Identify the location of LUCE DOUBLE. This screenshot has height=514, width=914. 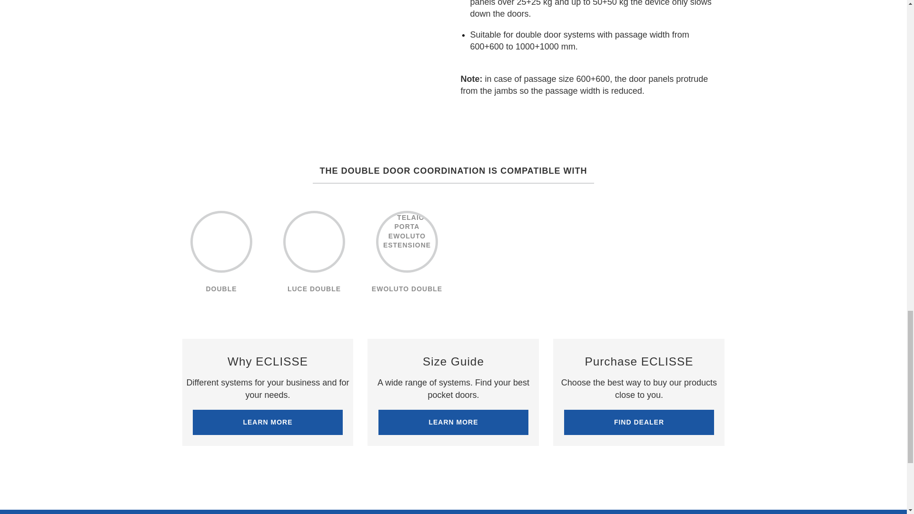
(314, 255).